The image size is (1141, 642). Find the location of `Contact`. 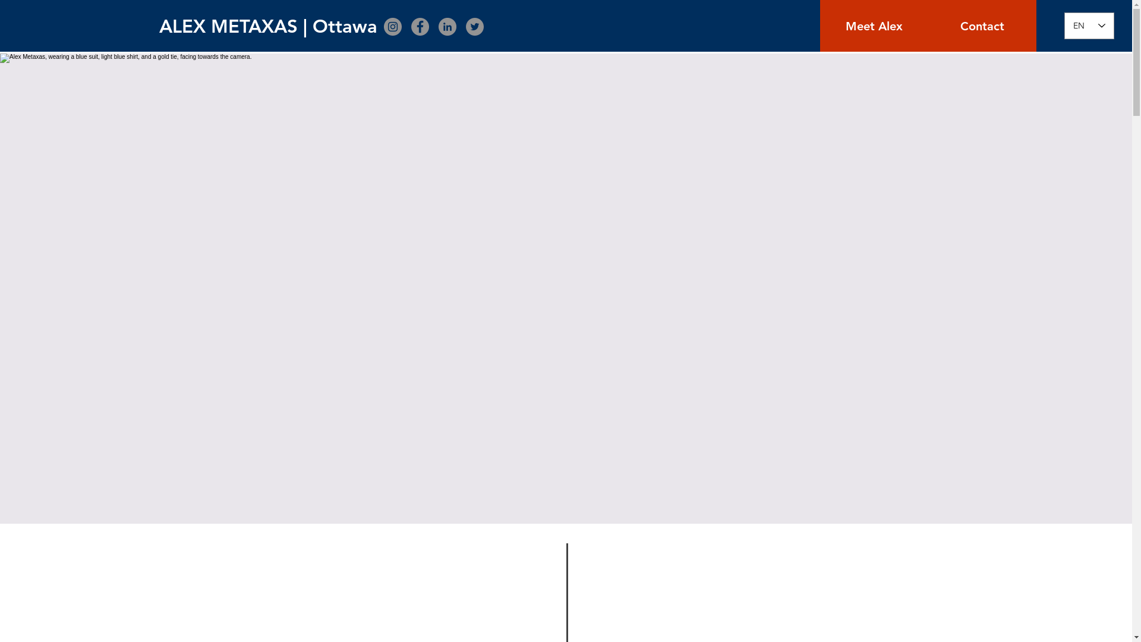

Contact is located at coordinates (982, 26).